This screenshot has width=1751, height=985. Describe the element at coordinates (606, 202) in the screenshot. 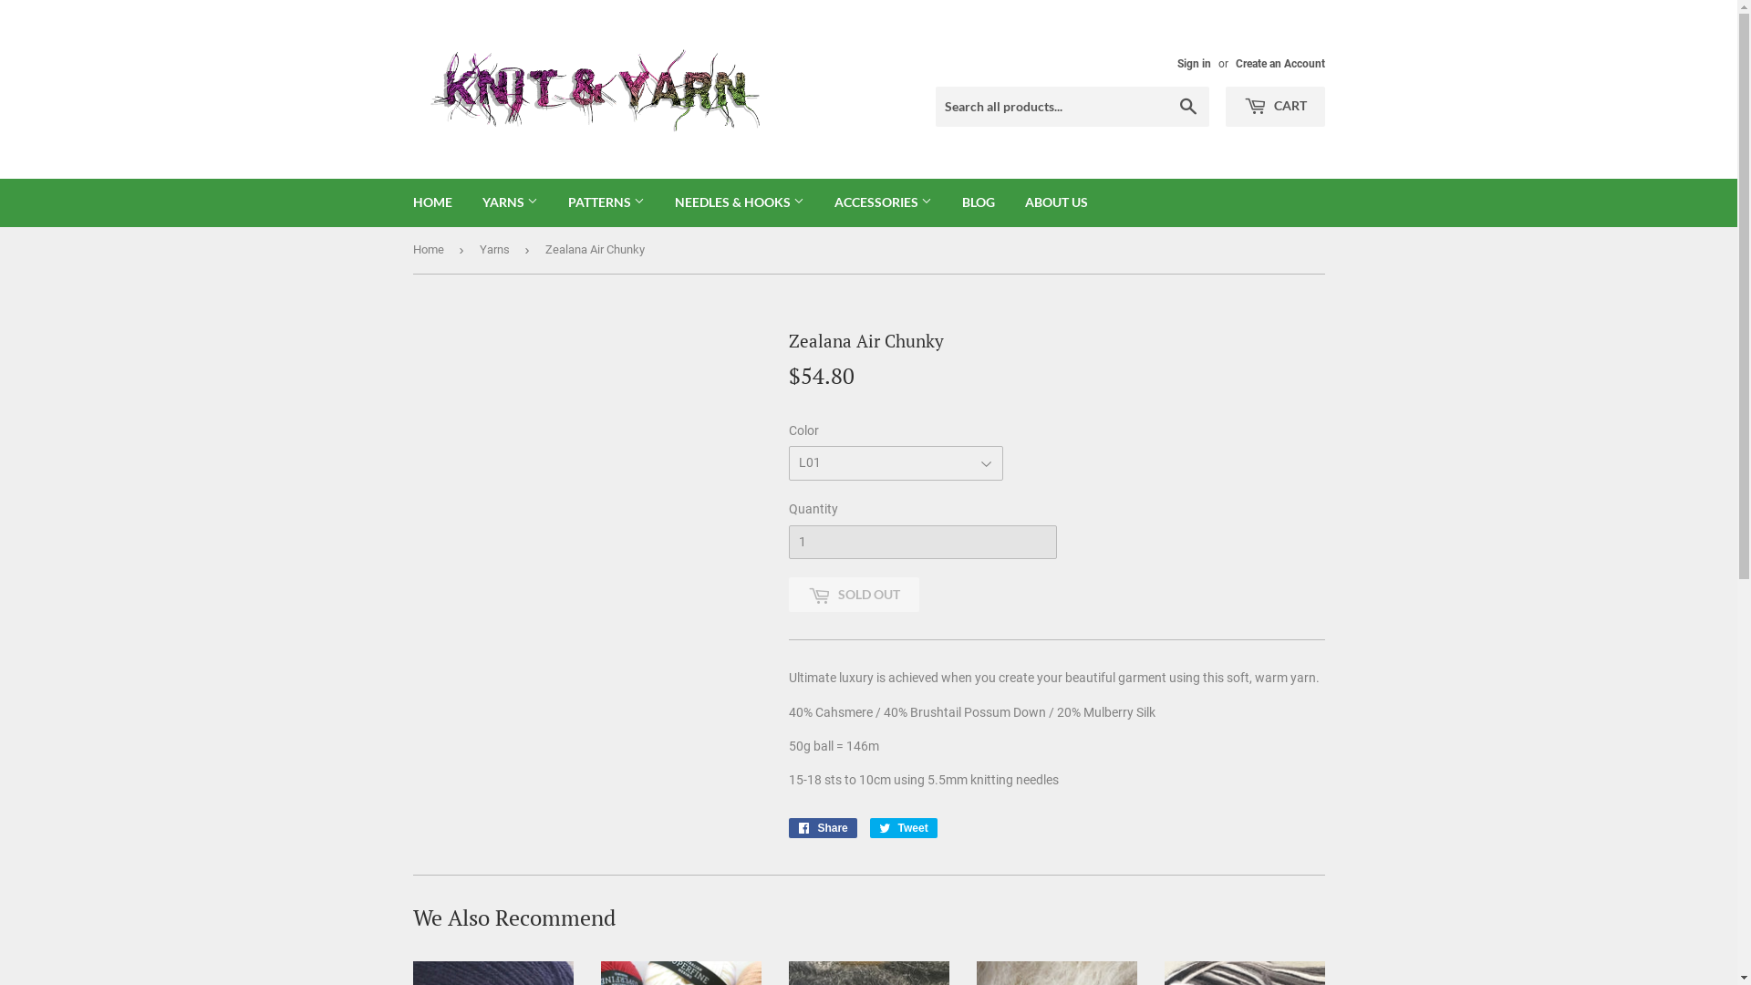

I see `PATTERNS` at that location.